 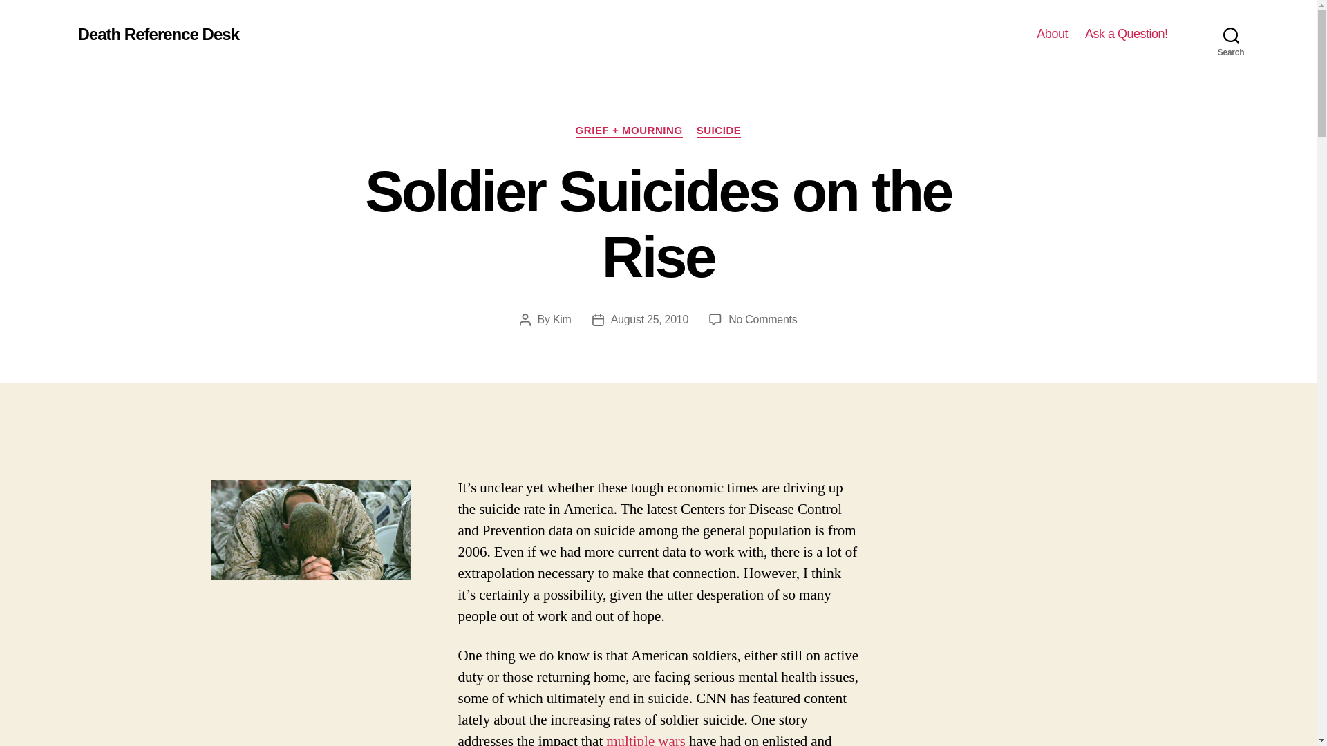 I want to click on Search, so click(x=1231, y=35).